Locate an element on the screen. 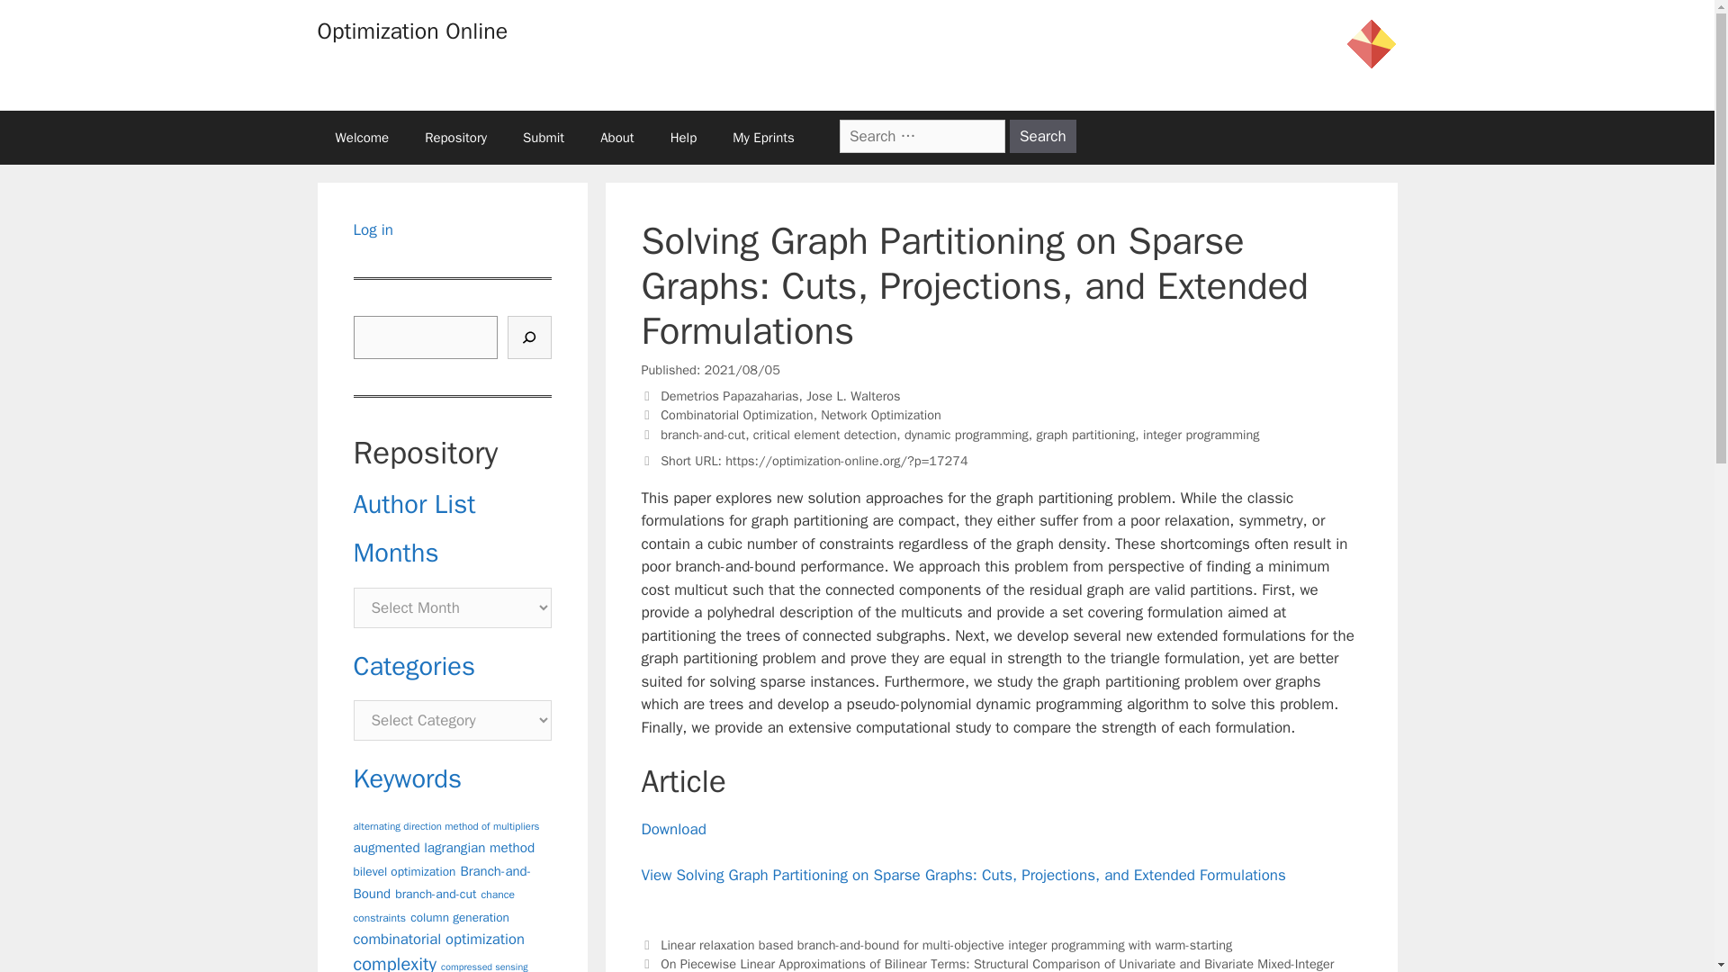 The height and width of the screenshot is (972, 1728). Combinatorial Optimization is located at coordinates (736, 414).